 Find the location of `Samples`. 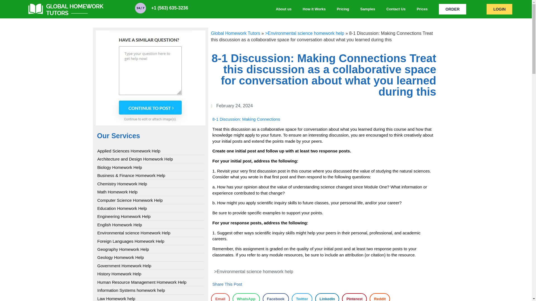

Samples is located at coordinates (368, 9).